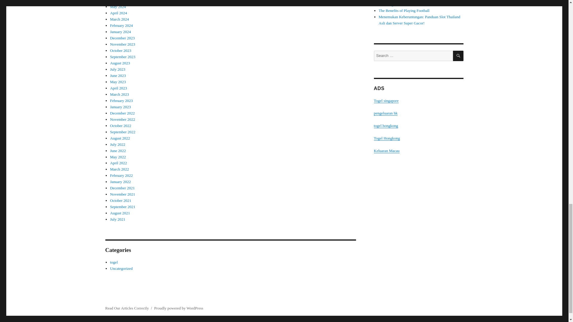 This screenshot has width=573, height=322. I want to click on April 2023, so click(118, 88).